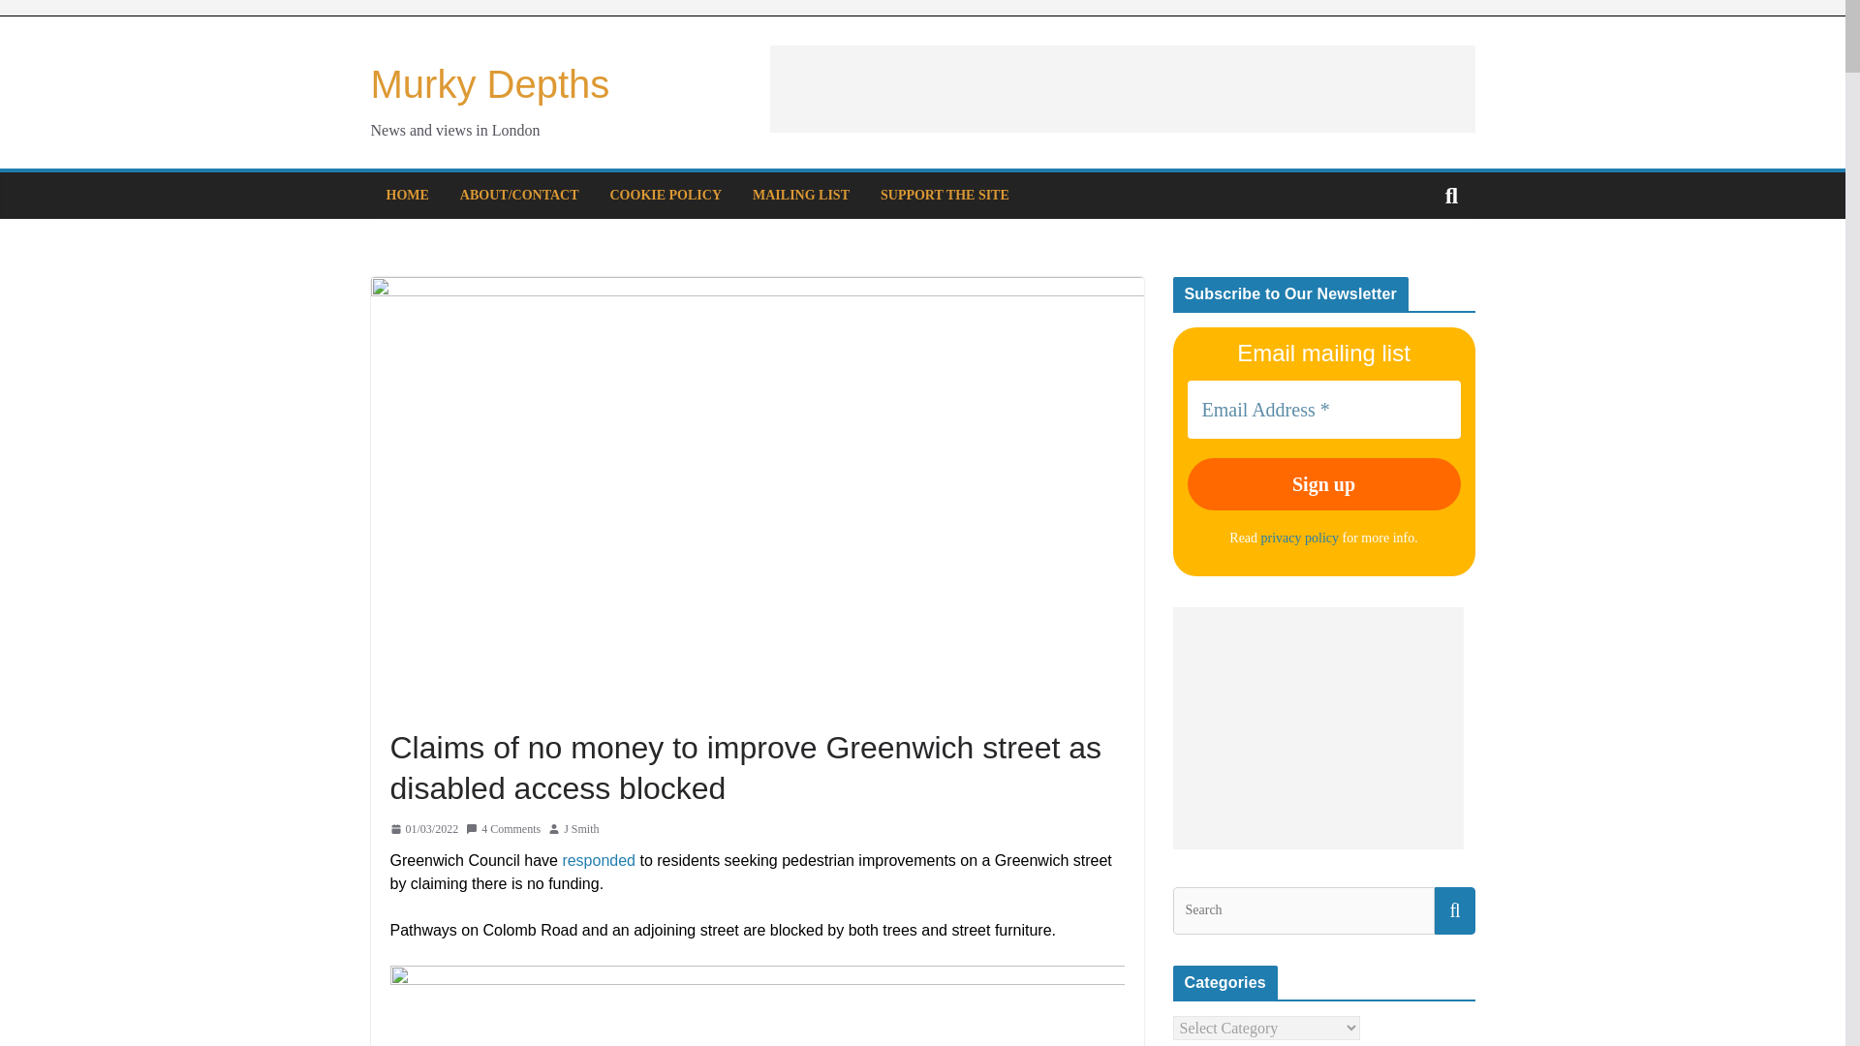 The width and height of the screenshot is (1860, 1046). Describe the element at coordinates (599, 860) in the screenshot. I see `responded` at that location.